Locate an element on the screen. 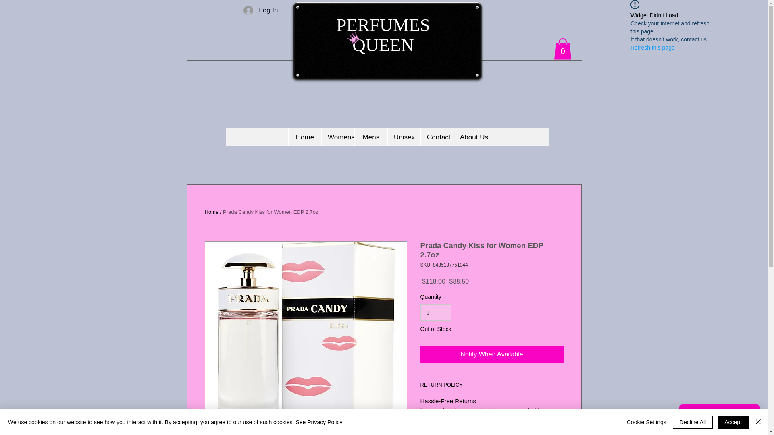  Site Search is located at coordinates (387, 161).